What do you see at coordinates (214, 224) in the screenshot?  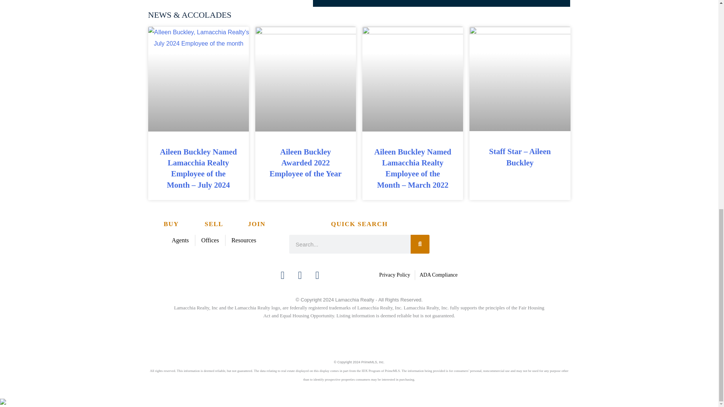 I see `SELL` at bounding box center [214, 224].